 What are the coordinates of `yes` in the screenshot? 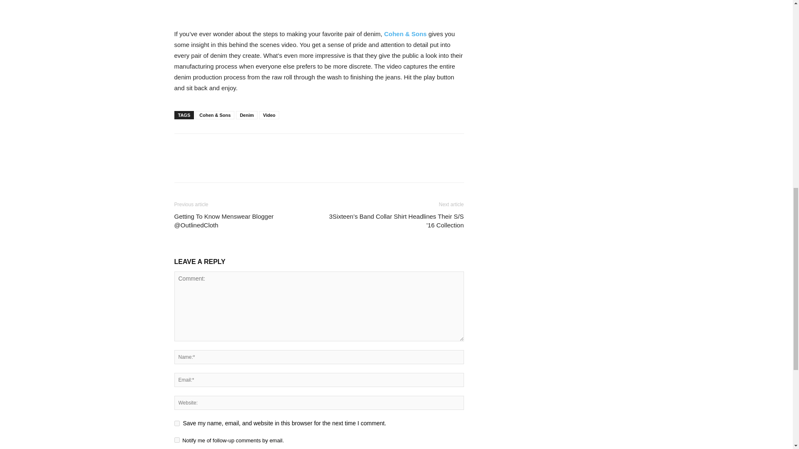 It's located at (176, 423).